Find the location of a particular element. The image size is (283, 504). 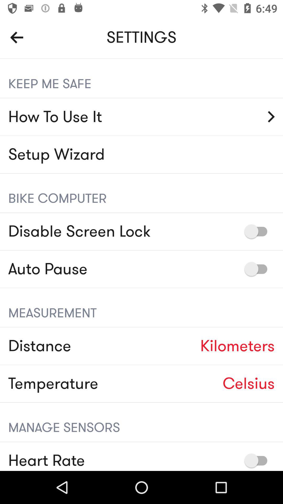

choose the item to the left of settings is located at coordinates (17, 37).